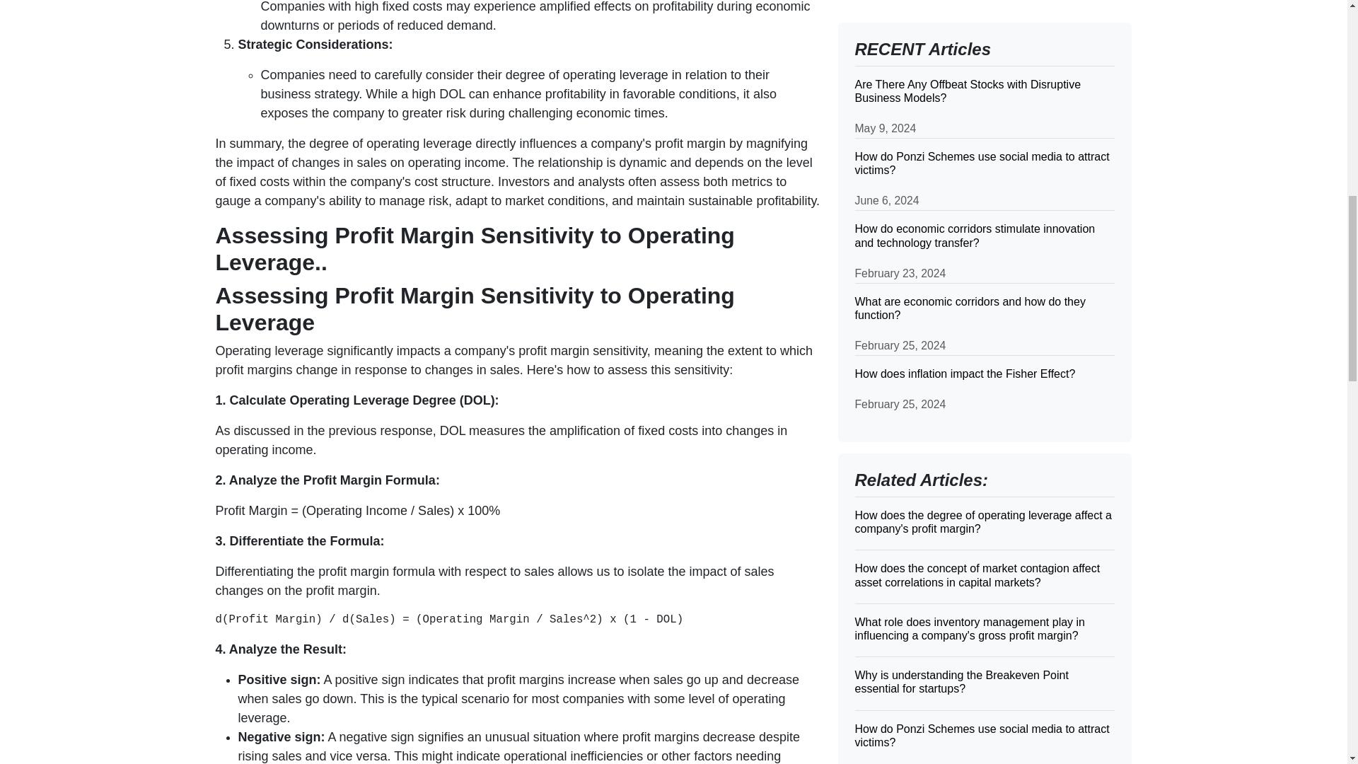 Image resolution: width=1358 pixels, height=764 pixels. What do you see at coordinates (878, 280) in the screenshot?
I see `Jul,2023` at bounding box center [878, 280].